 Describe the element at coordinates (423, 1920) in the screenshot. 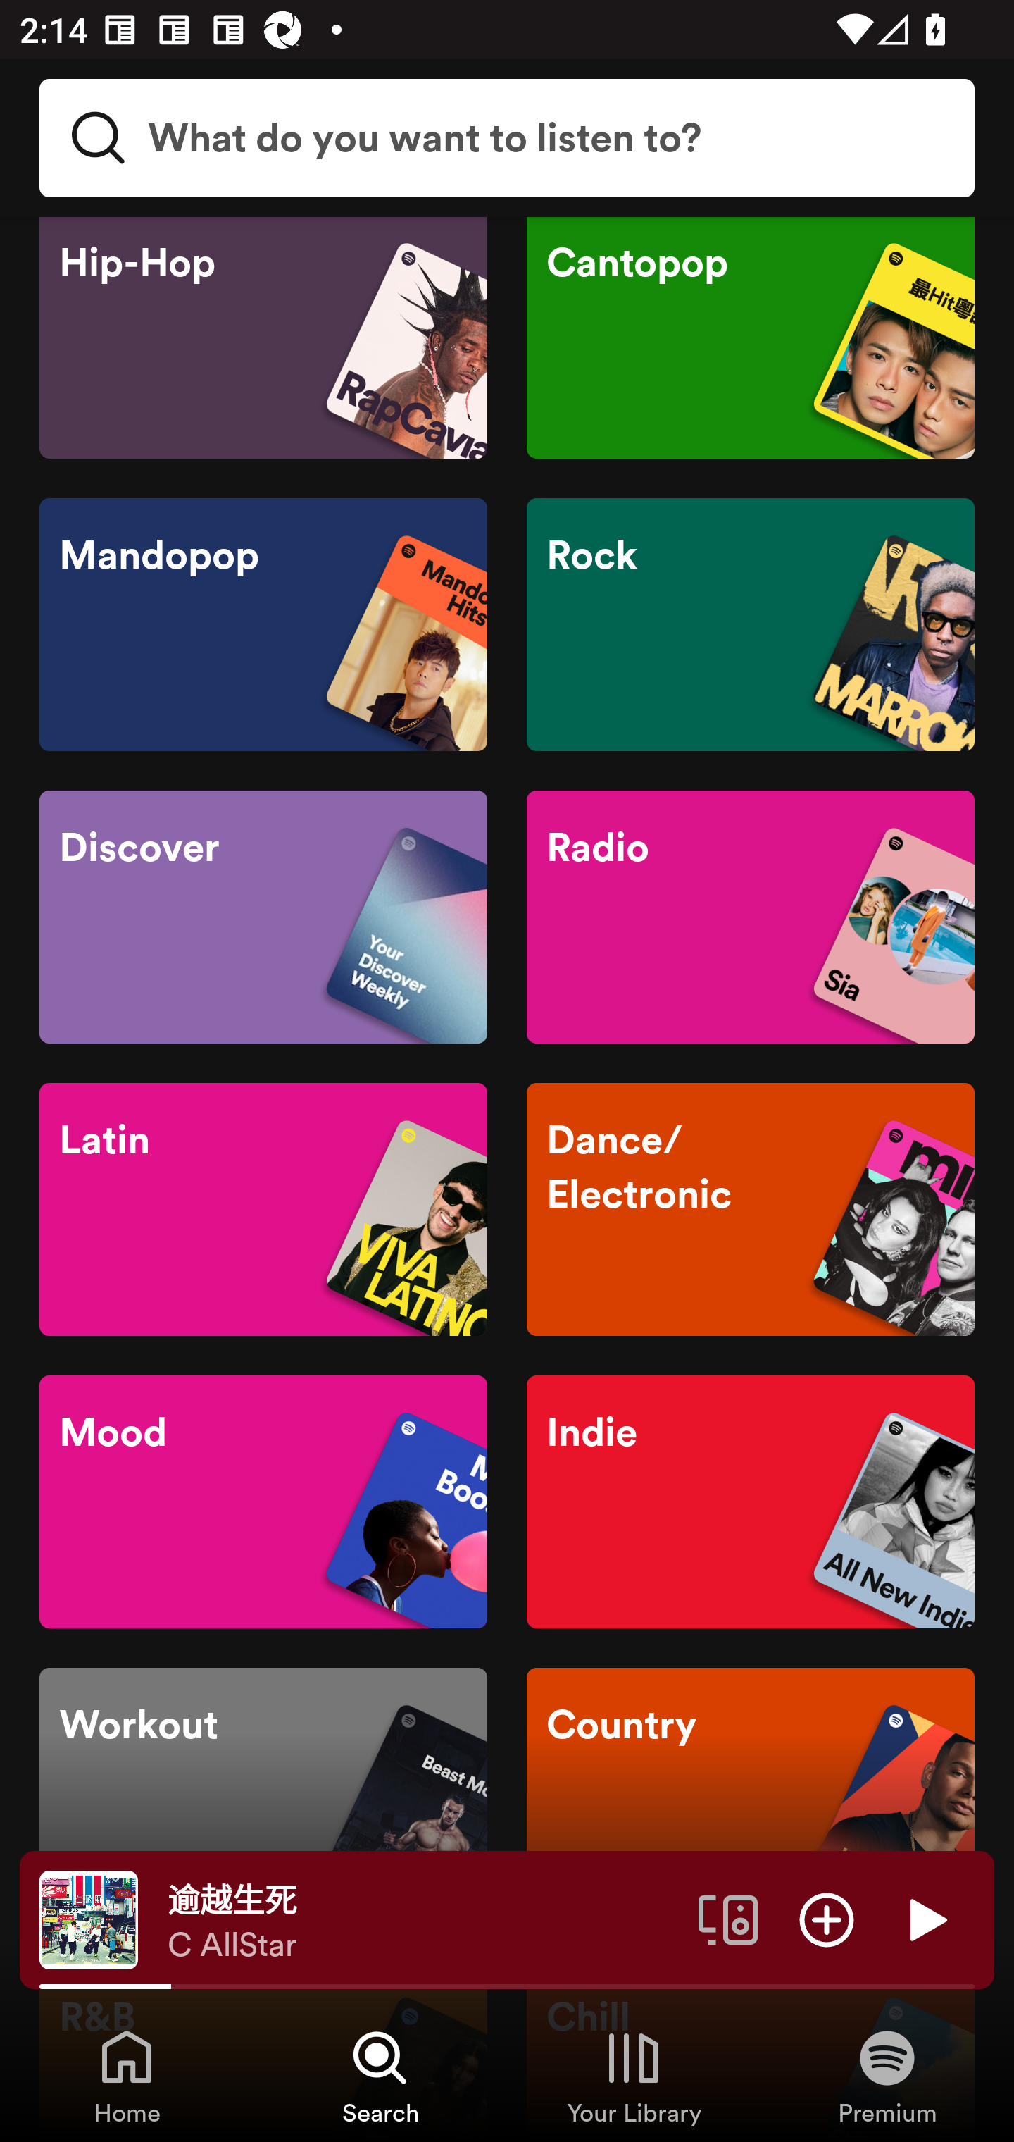

I see `逾越生死 C AllStar` at that location.